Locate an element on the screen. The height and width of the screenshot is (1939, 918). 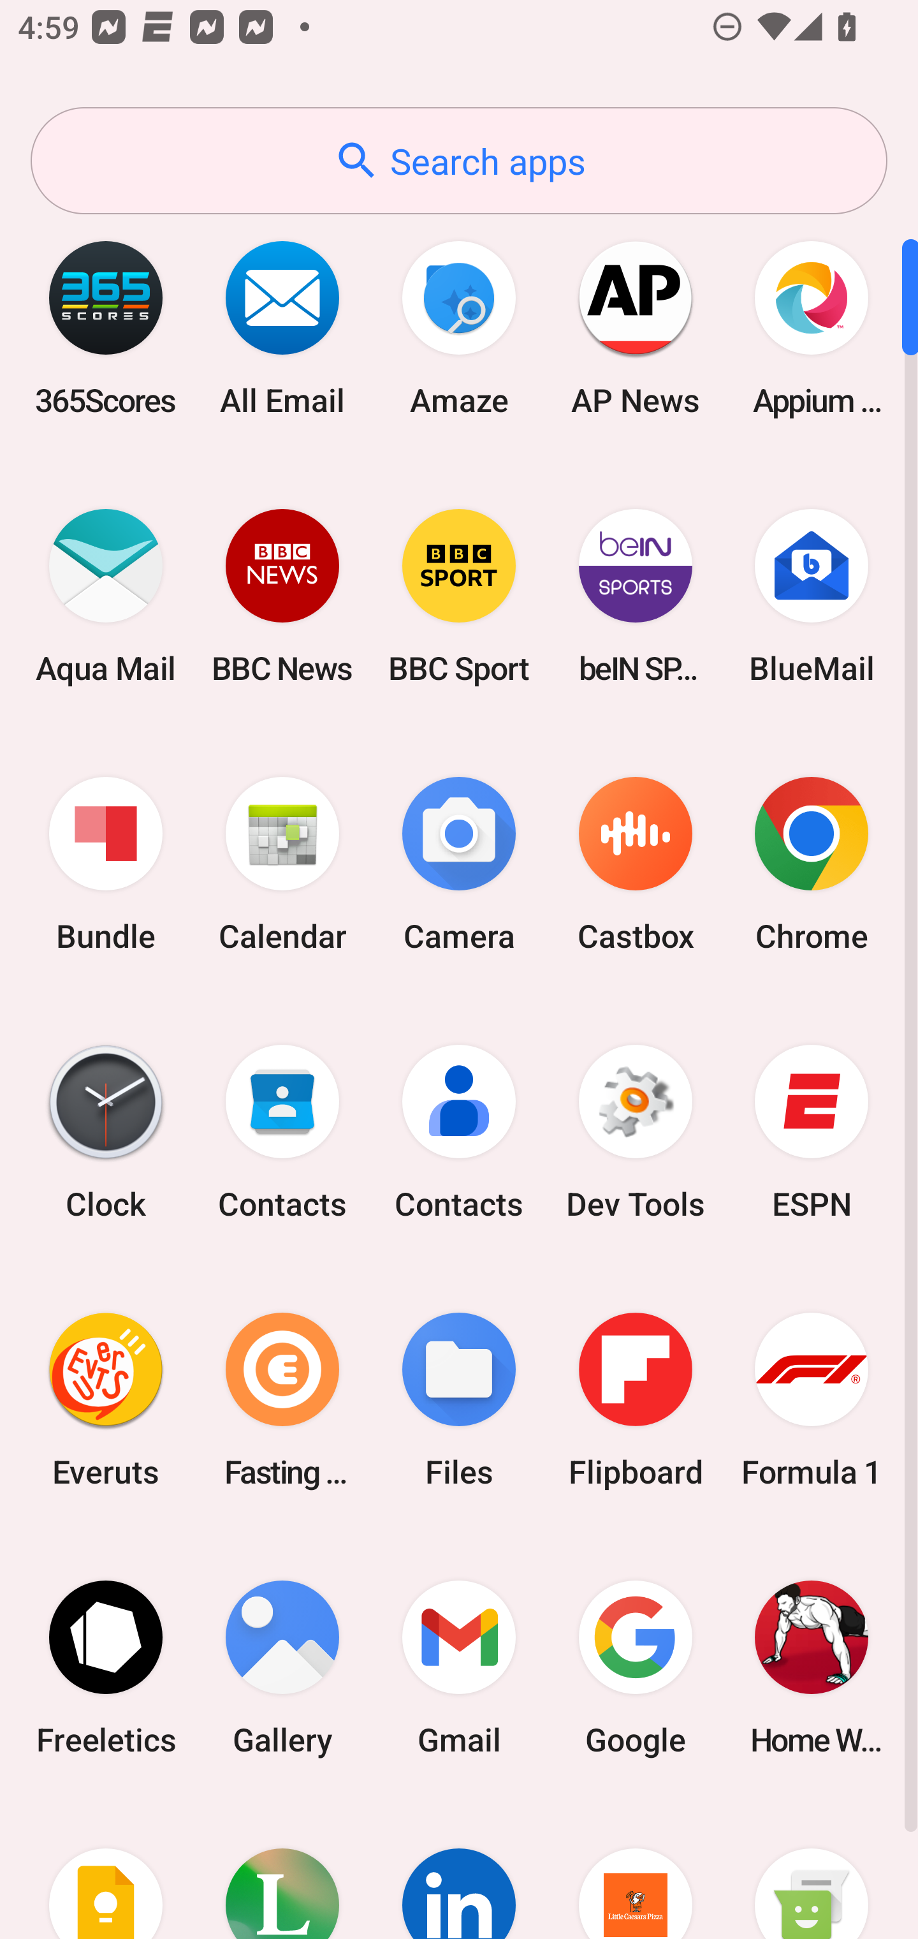
beIN SPORTS is located at coordinates (635, 596).